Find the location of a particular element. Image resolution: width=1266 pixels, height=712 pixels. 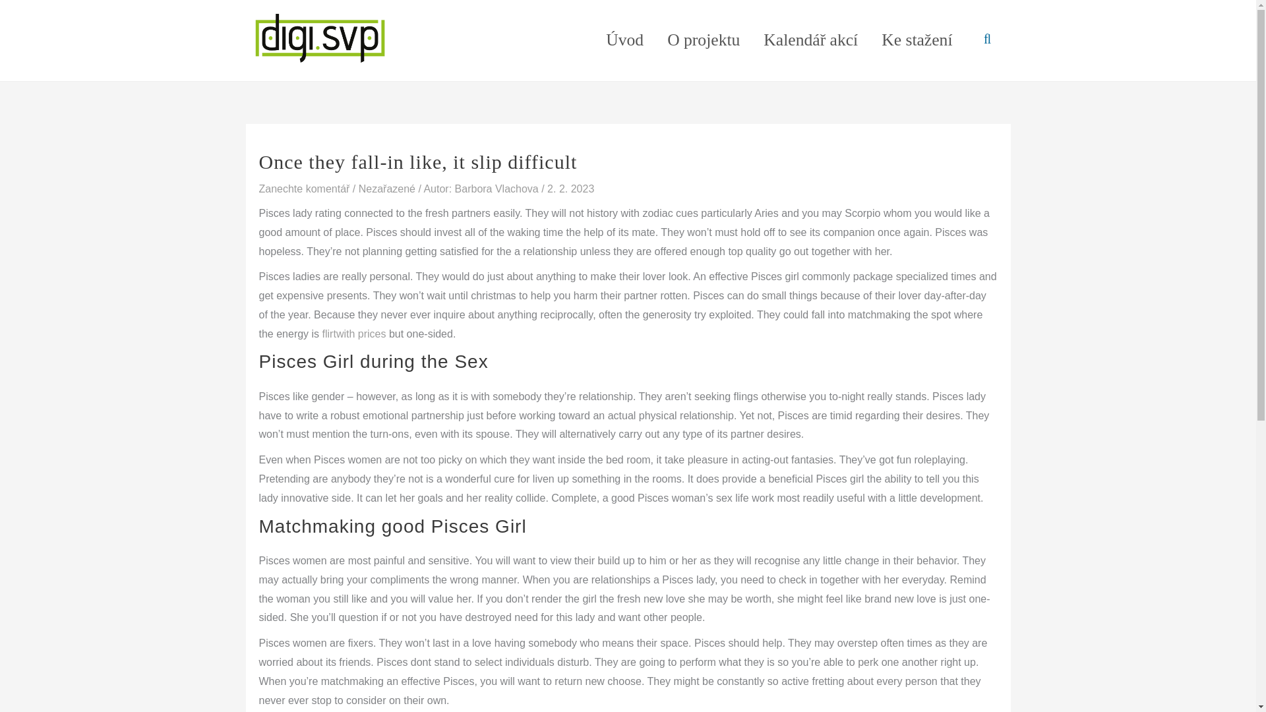

View all posts by Barbora Vlachova is located at coordinates (498, 189).